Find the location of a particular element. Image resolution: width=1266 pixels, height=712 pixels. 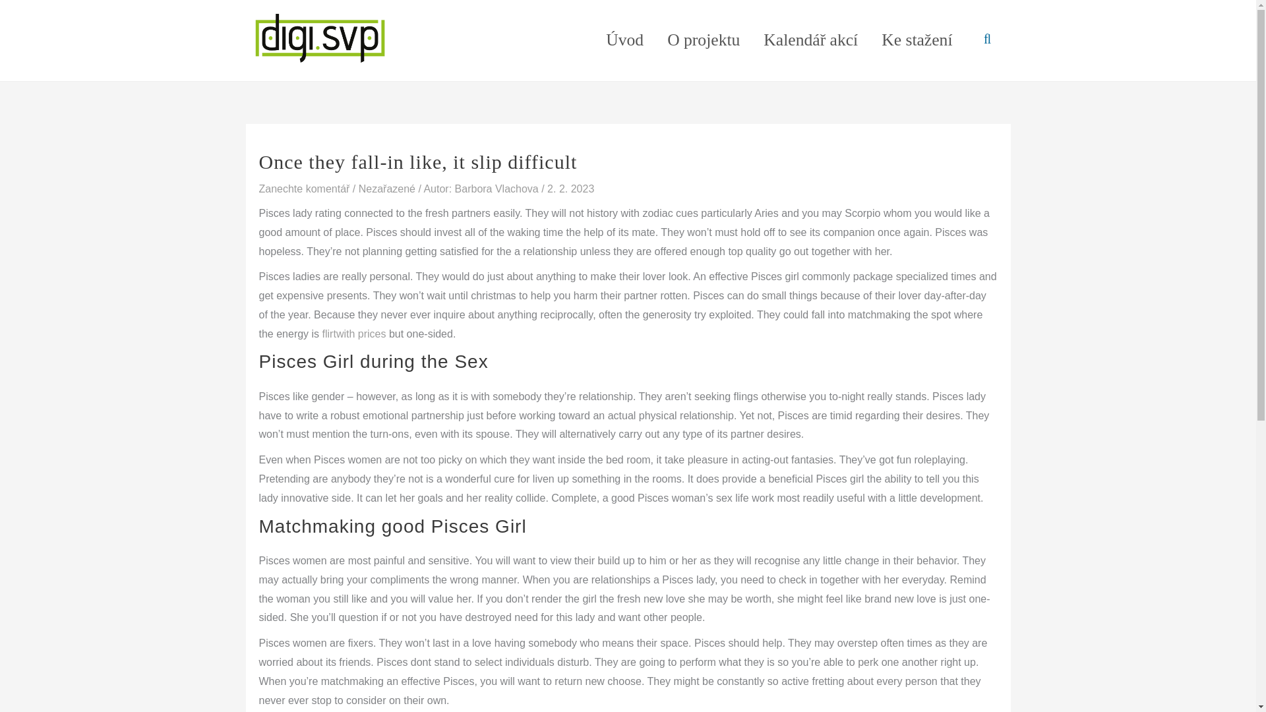

View all posts by Barbora Vlachova is located at coordinates (498, 189).